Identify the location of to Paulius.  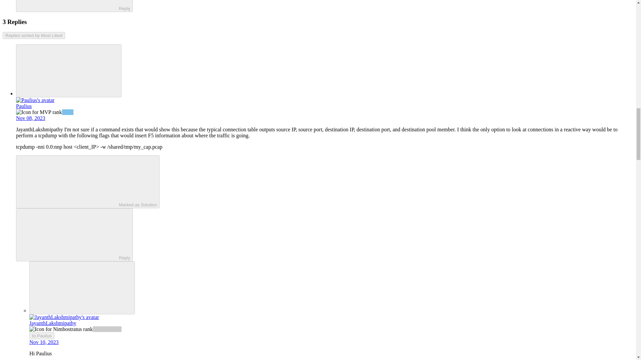
(42, 336).